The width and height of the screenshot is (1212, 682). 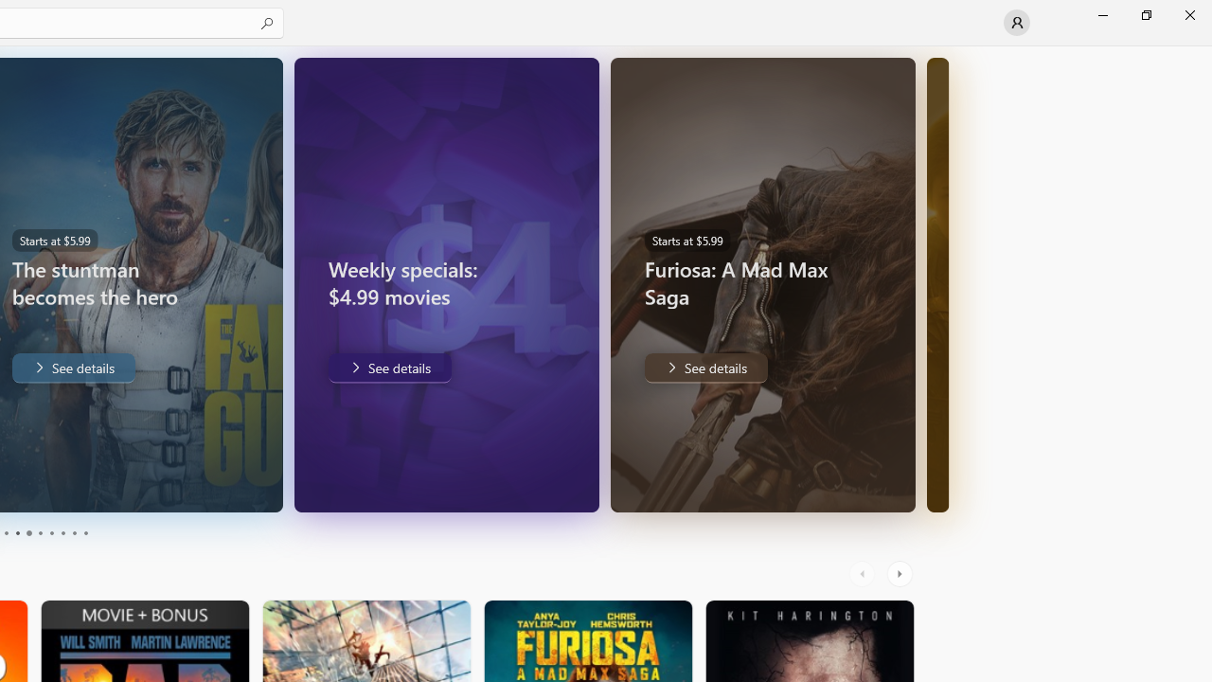 I want to click on AutomationID: Image, so click(x=937, y=284).